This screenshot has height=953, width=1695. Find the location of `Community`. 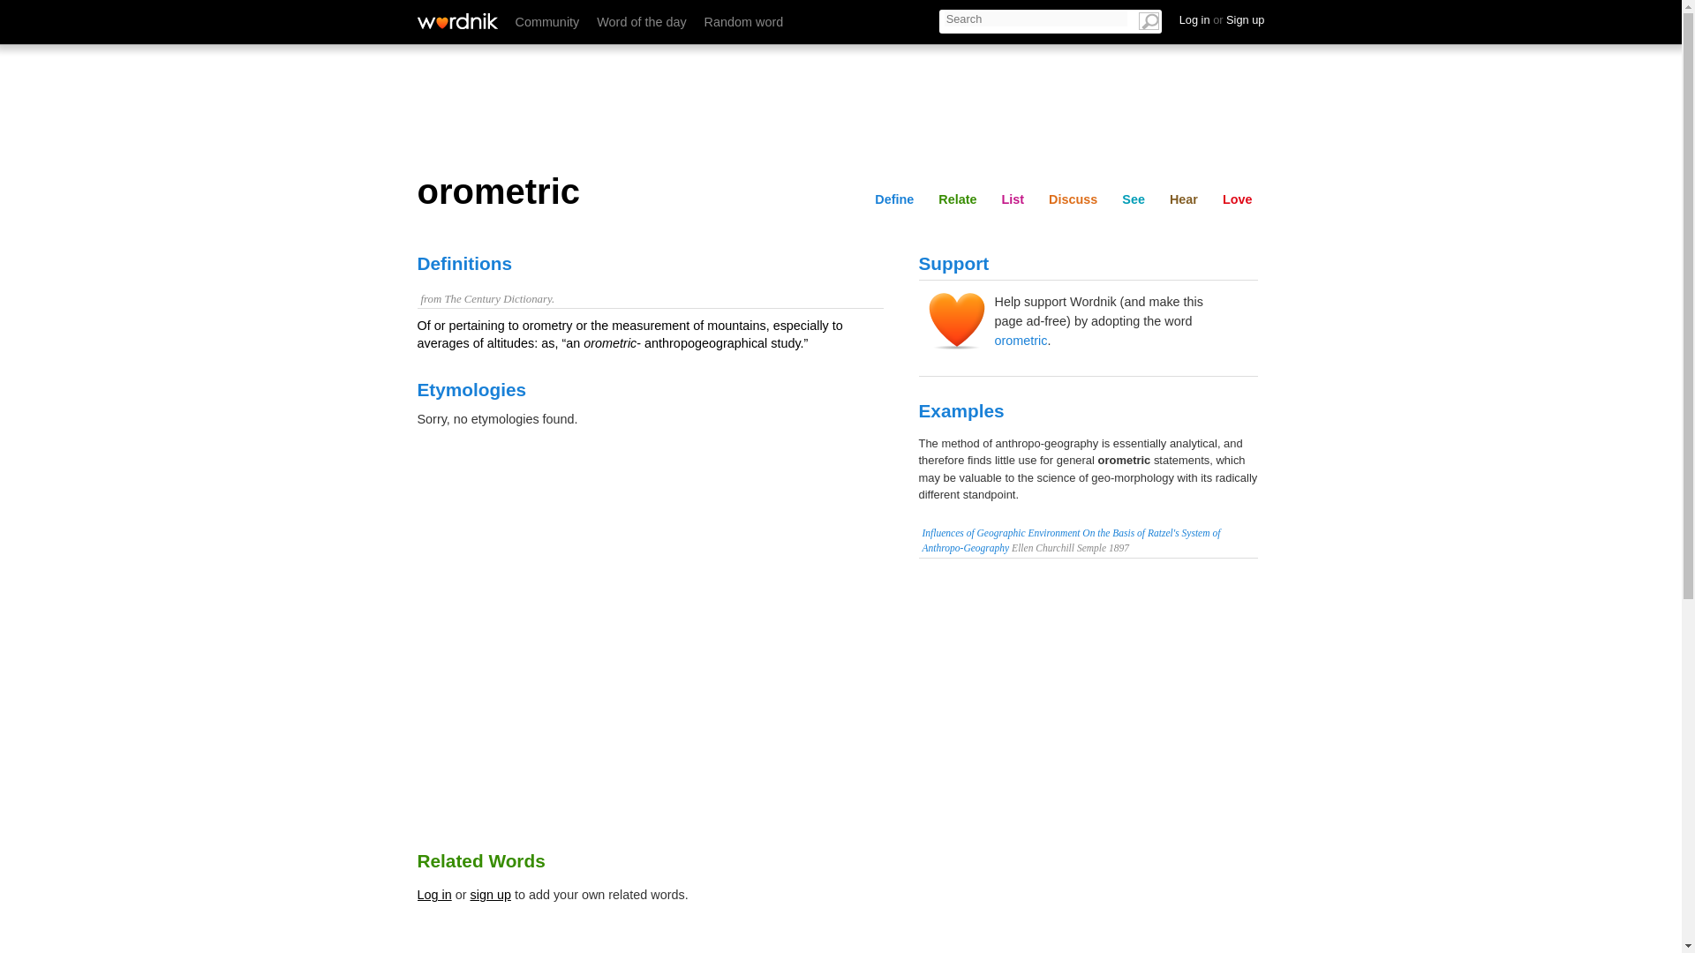

Community is located at coordinates (547, 22).